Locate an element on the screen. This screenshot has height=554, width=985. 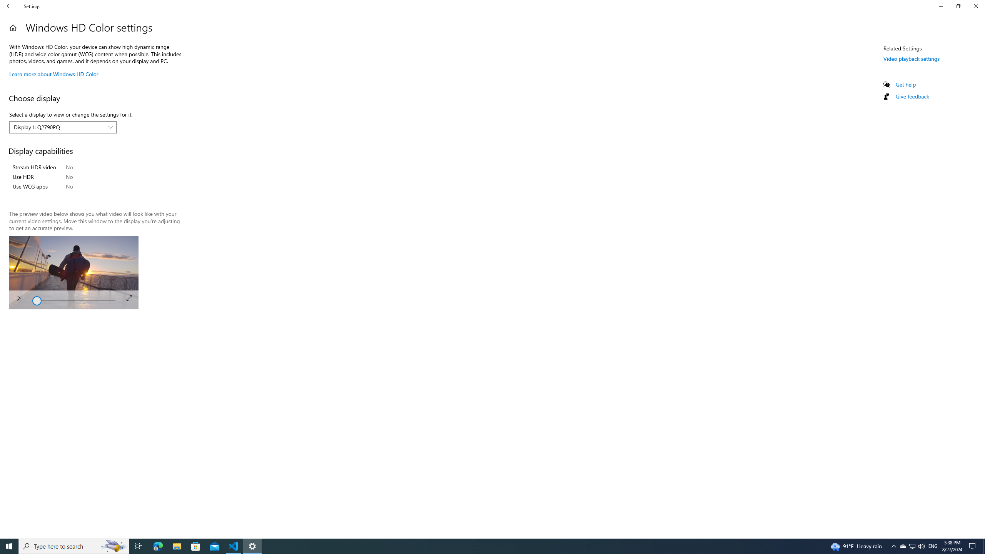
Tray Input Indicator - English (United States) is located at coordinates (933, 546).